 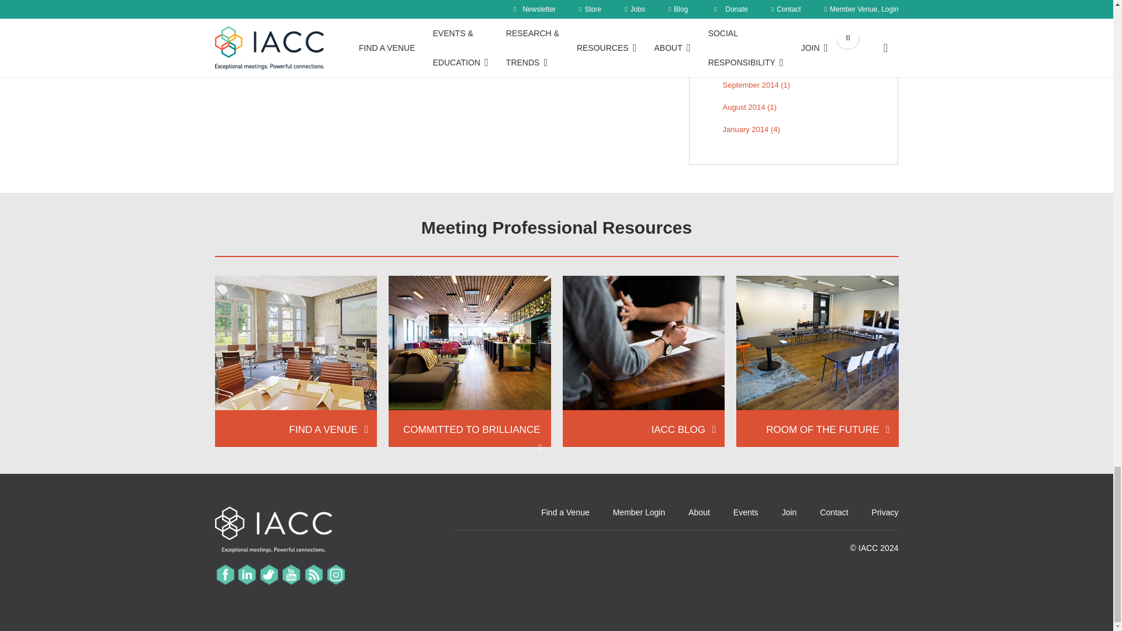 I want to click on YouTube, so click(x=291, y=575).